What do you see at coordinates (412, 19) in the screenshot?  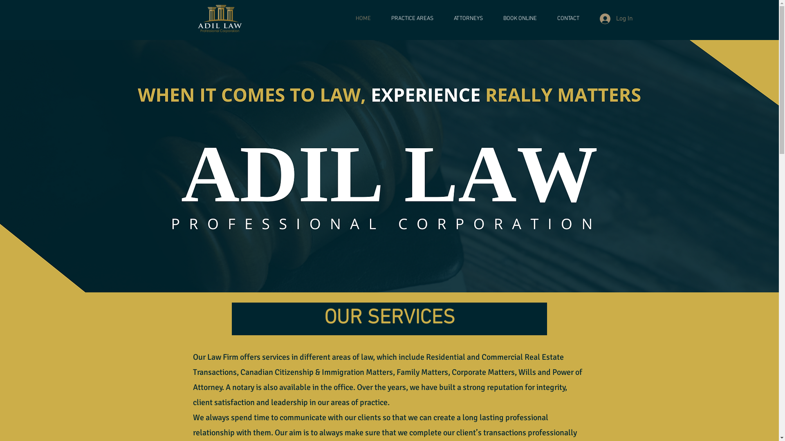 I see `PRACTICE AREAS` at bounding box center [412, 19].